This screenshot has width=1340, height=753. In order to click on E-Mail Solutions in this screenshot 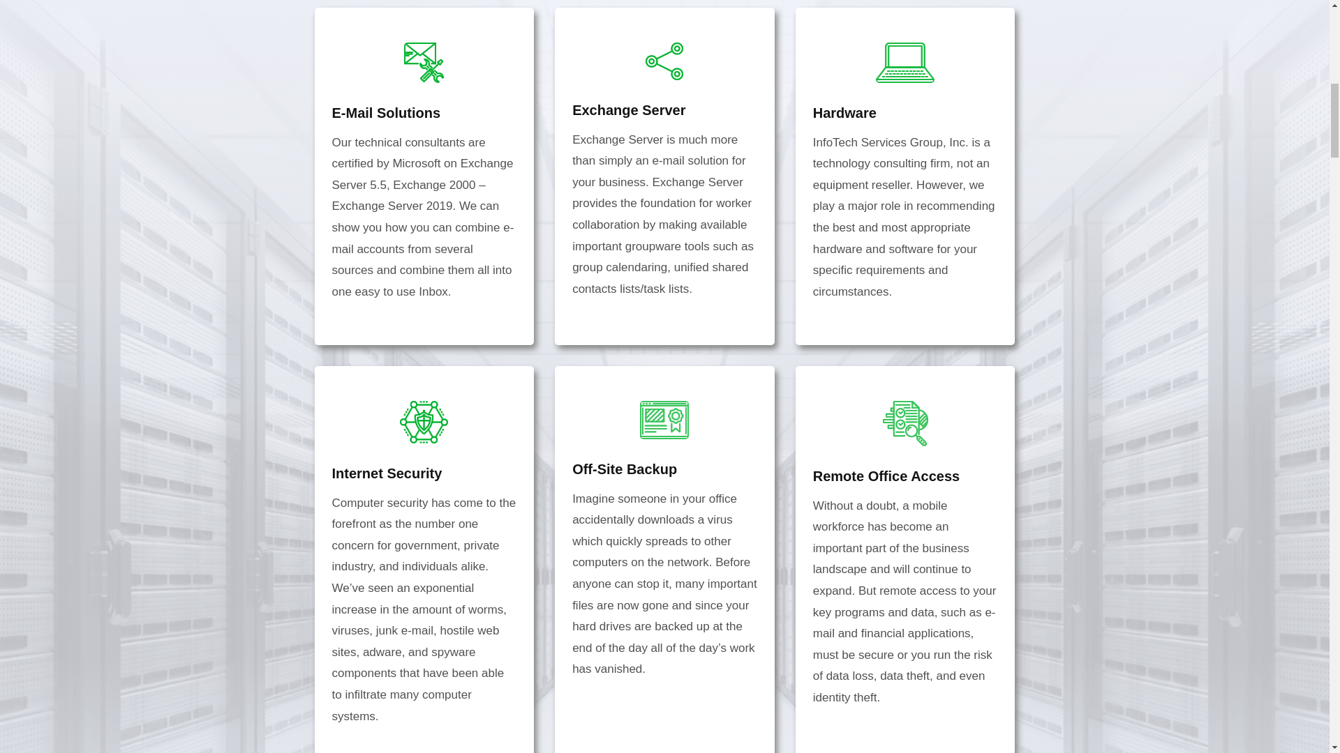, I will do `click(387, 113)`.